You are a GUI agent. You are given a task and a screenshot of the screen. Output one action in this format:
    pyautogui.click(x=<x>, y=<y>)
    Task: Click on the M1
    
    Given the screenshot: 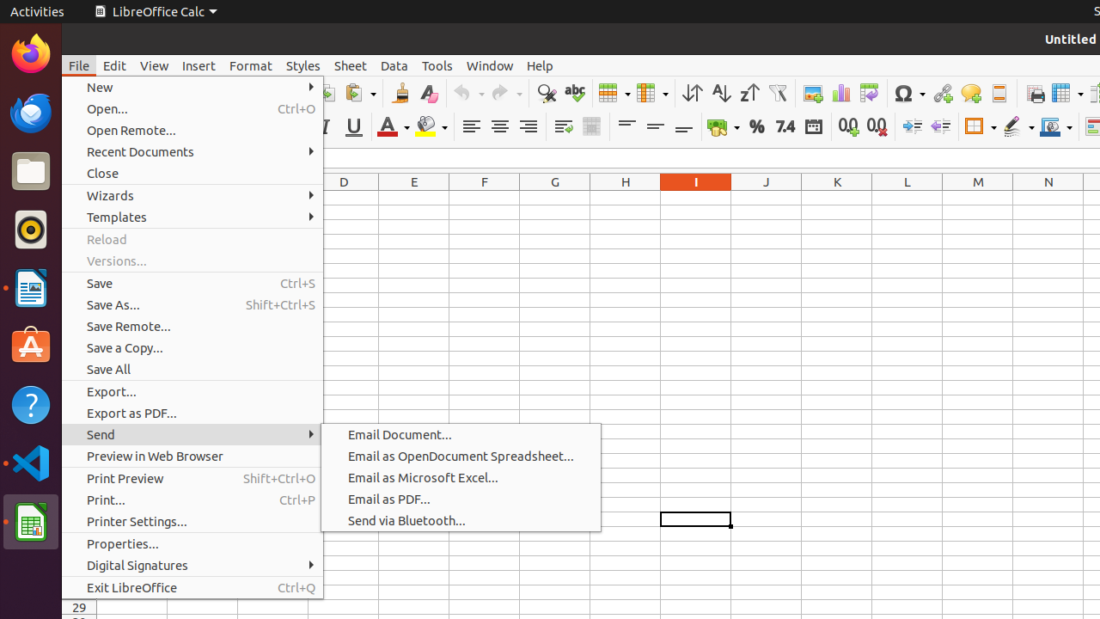 What is the action you would take?
    pyautogui.click(x=978, y=198)
    